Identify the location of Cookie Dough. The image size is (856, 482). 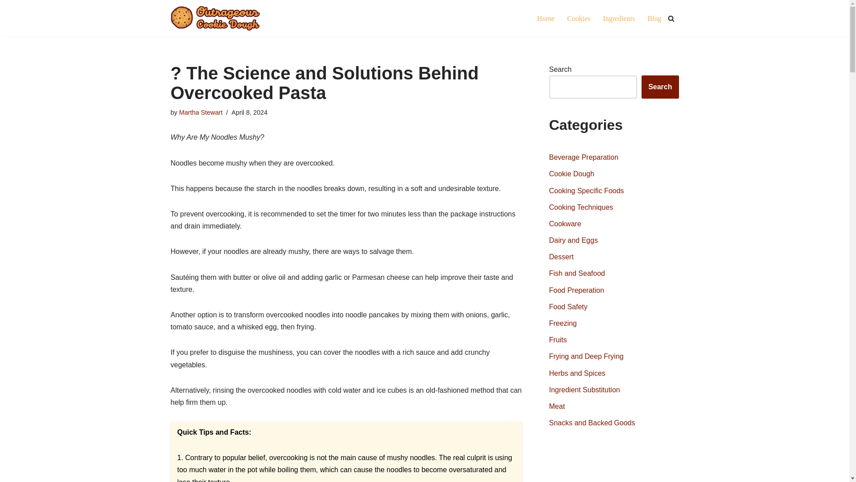
(572, 174).